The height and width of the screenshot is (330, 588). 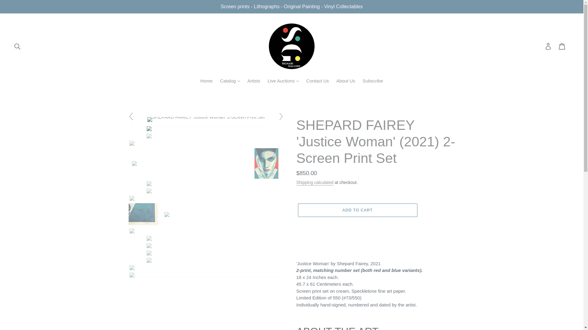 What do you see at coordinates (206, 253) in the screenshot?
I see `SHEPARD FAIREY 'Justice Woman' 2-Screen Print Set` at bounding box center [206, 253].